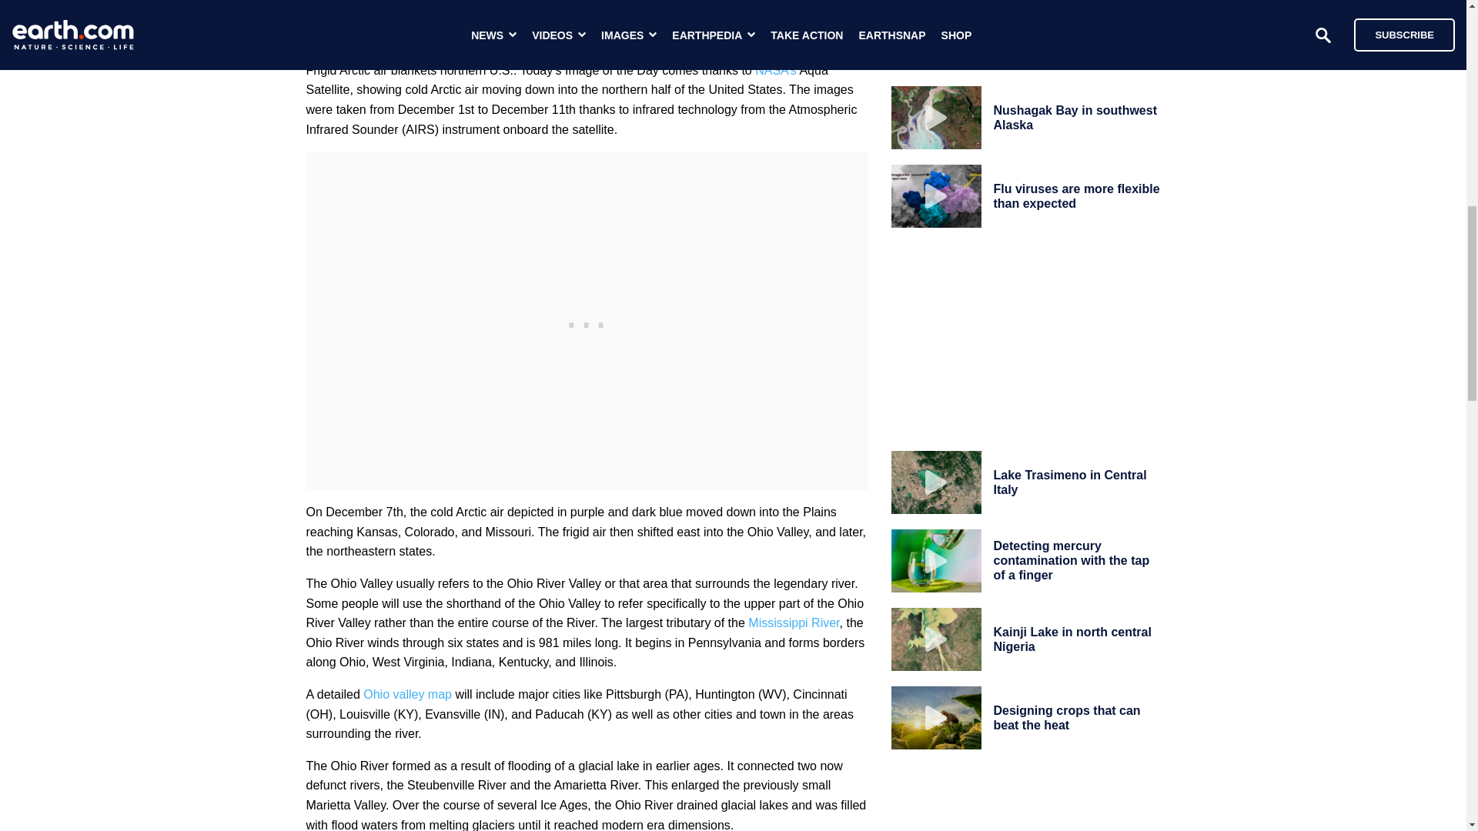 Image resolution: width=1478 pixels, height=831 pixels. Describe the element at coordinates (793, 622) in the screenshot. I see `Mississippi River` at that location.